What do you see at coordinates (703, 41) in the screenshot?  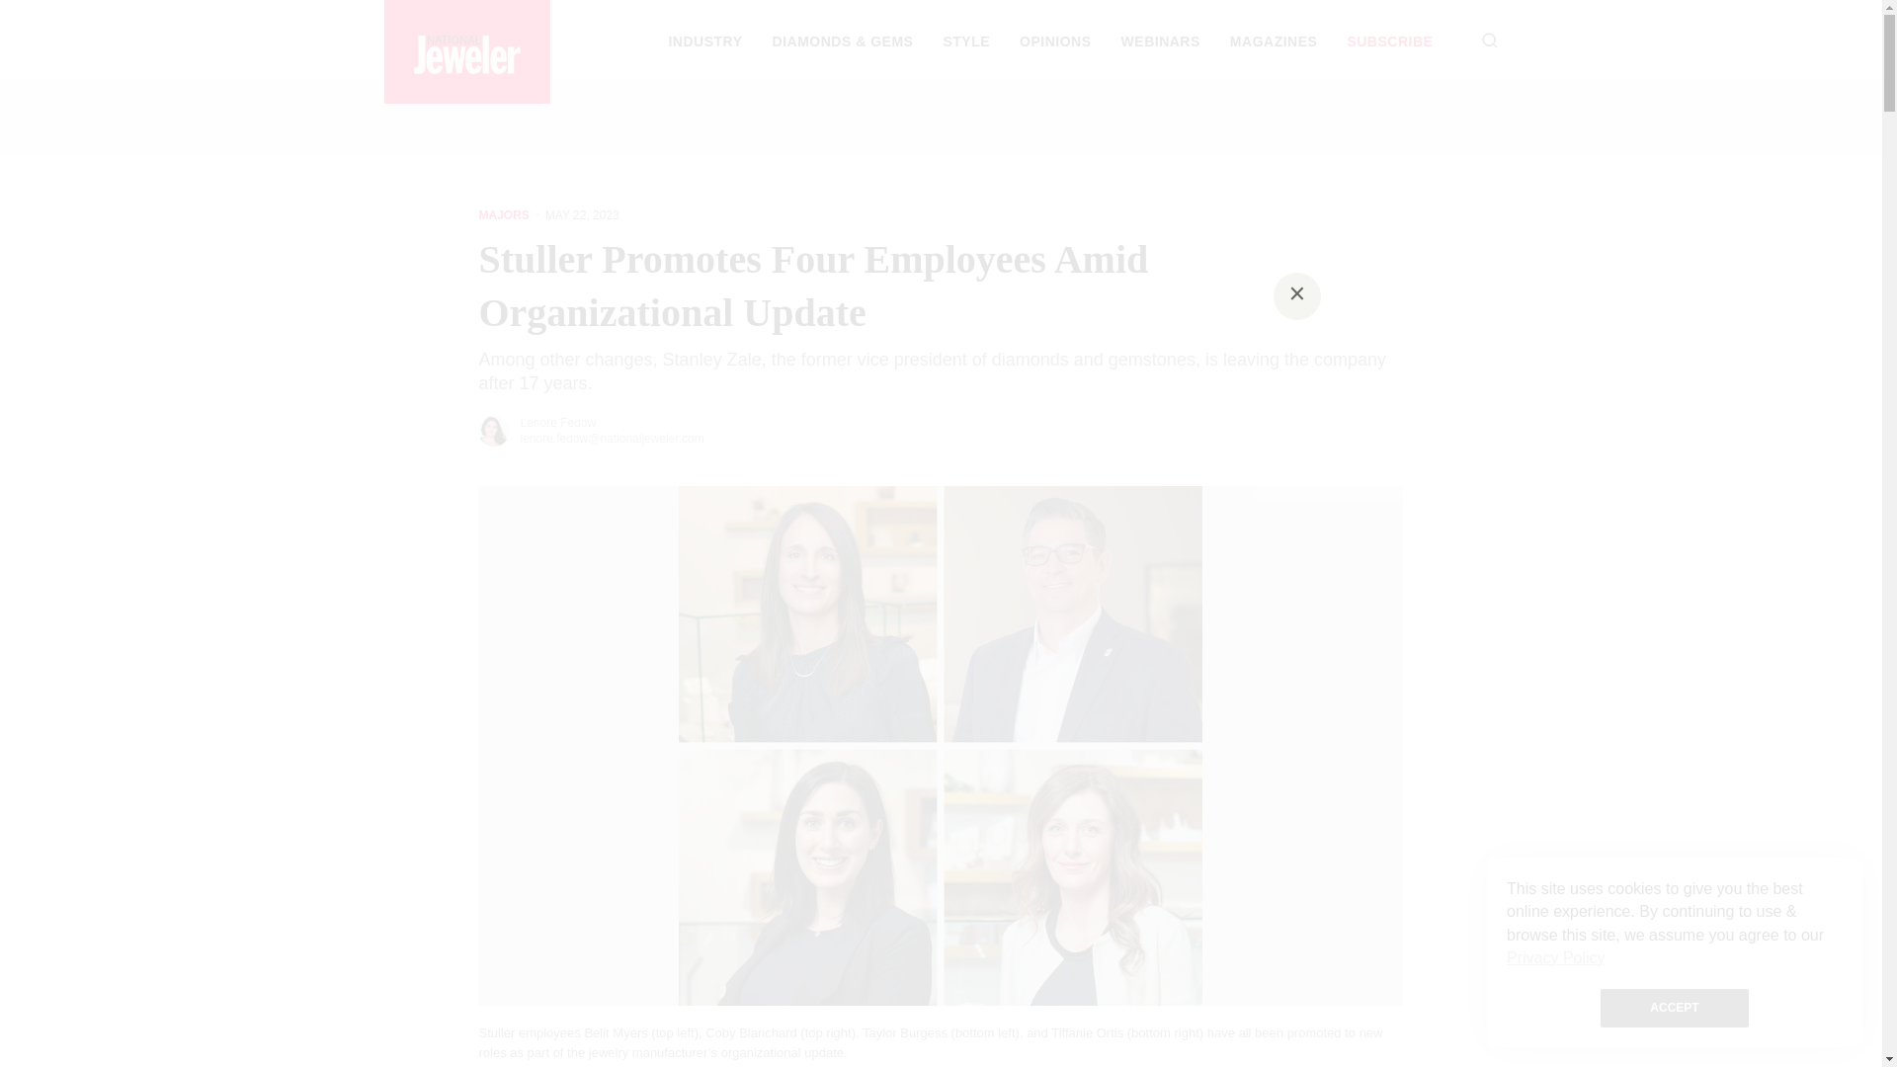 I see `INDUSTRY` at bounding box center [703, 41].